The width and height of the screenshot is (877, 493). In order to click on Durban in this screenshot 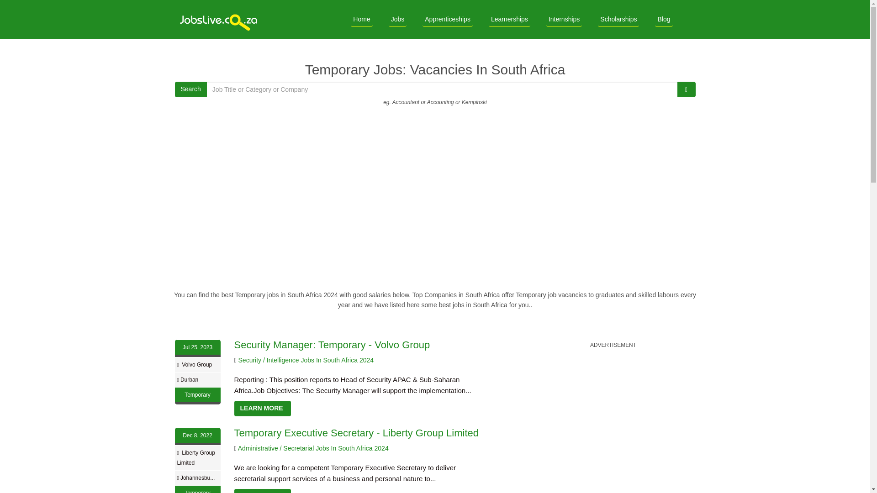, I will do `click(189, 380)`.